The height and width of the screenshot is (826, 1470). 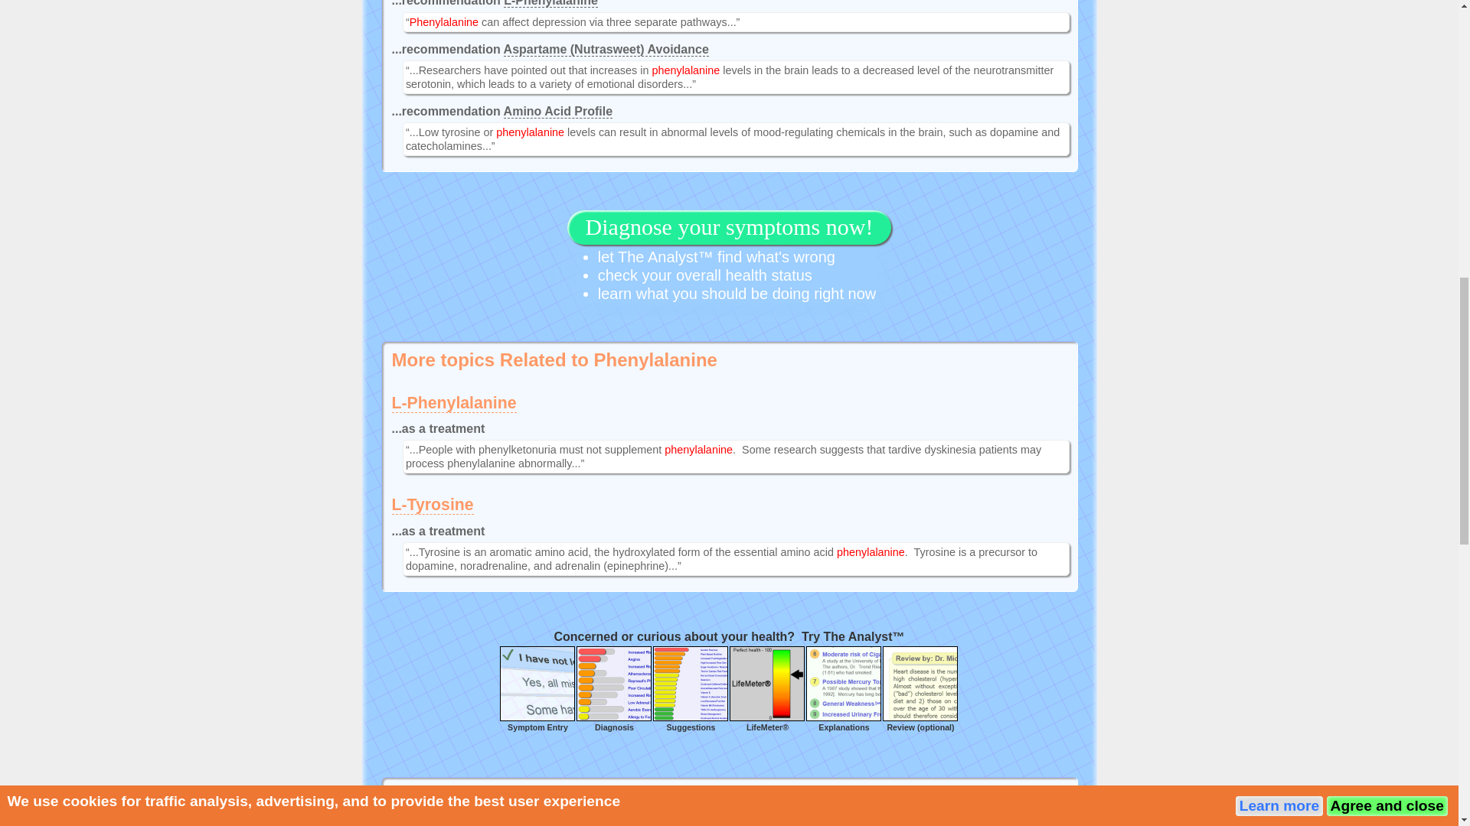 What do you see at coordinates (433, 505) in the screenshot?
I see `L-Tyrosine` at bounding box center [433, 505].